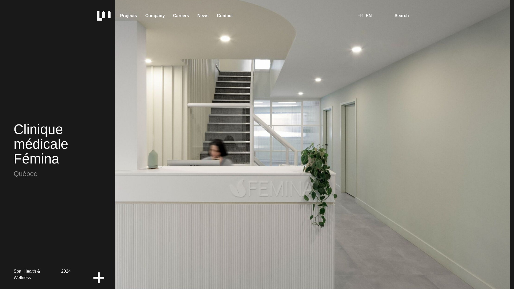  Describe the element at coordinates (203, 16) in the screenshot. I see `News` at that location.